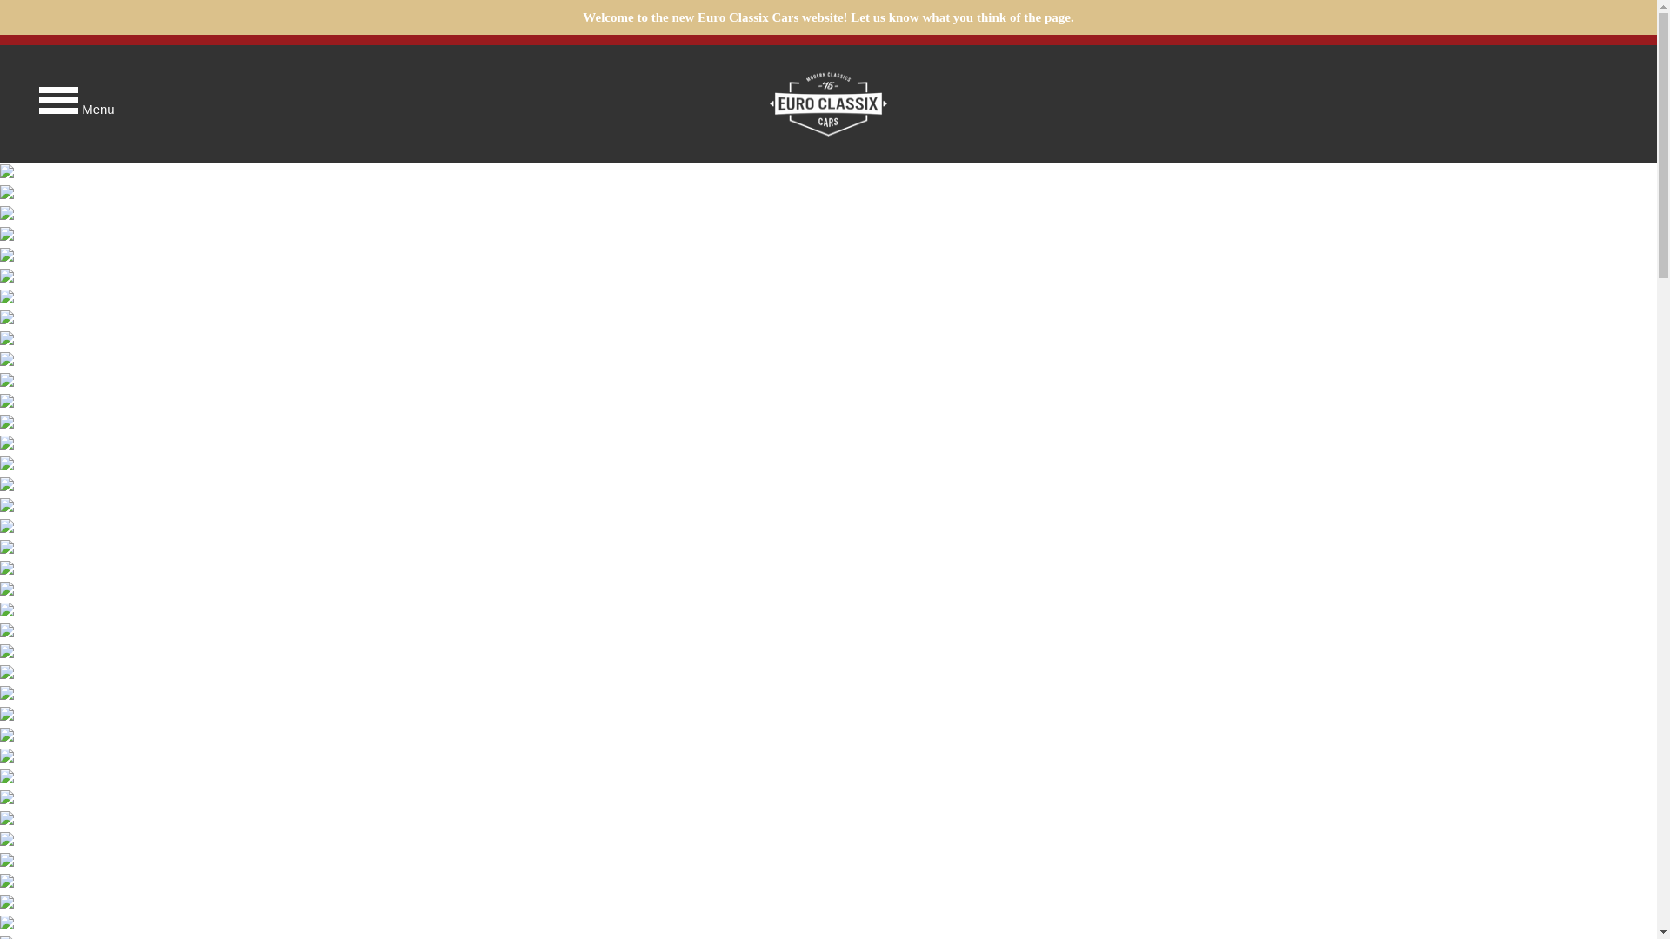 The height and width of the screenshot is (939, 1670). I want to click on Menu, so click(61, 104).